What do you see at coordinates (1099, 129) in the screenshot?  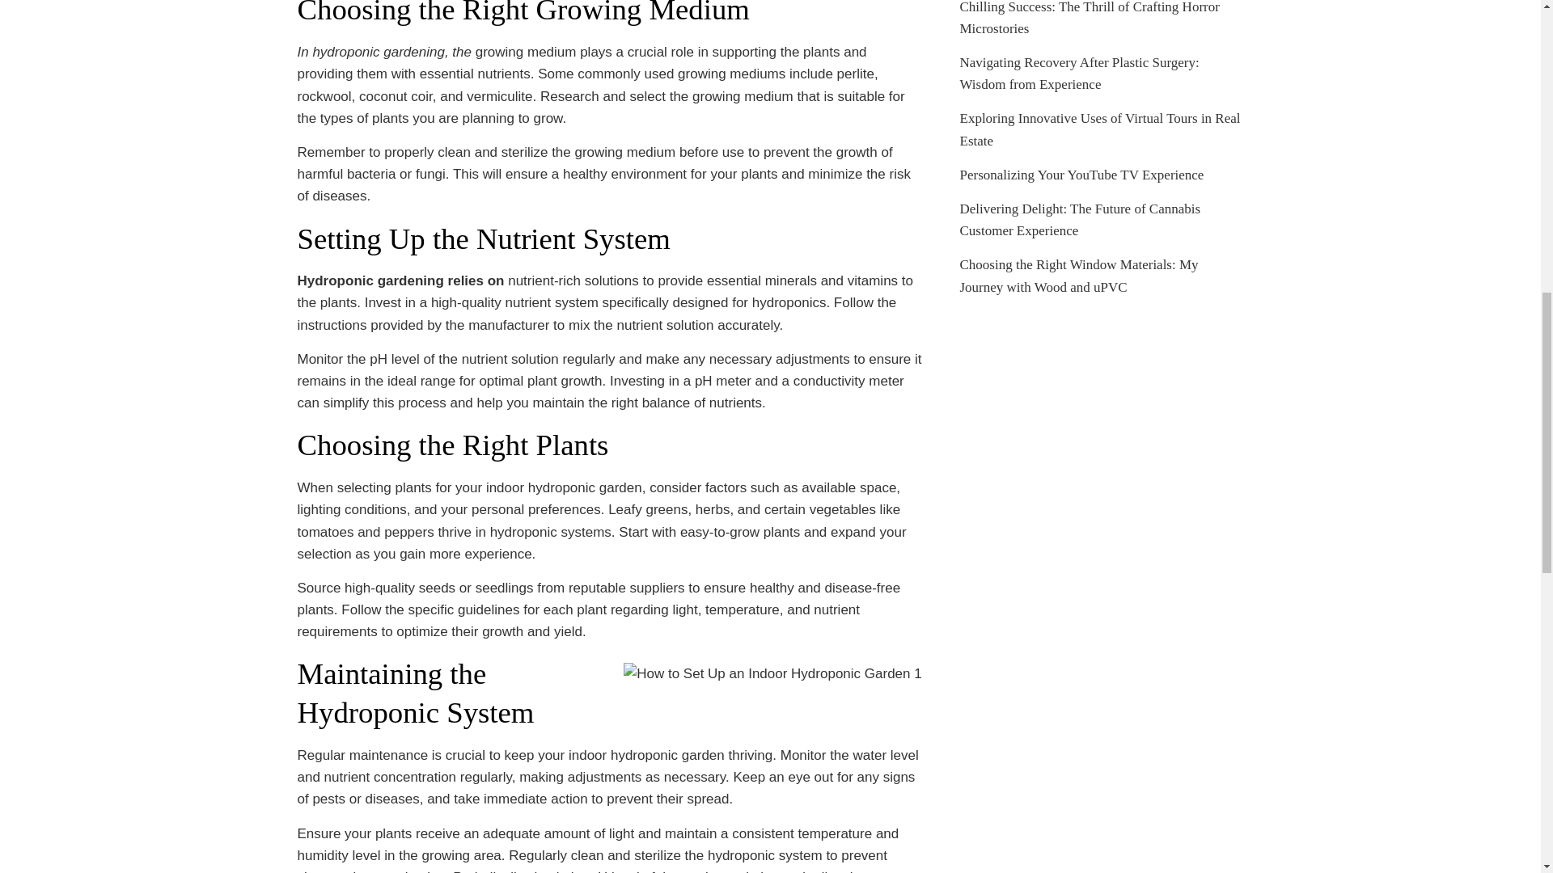 I see `Exploring Innovative Uses of Virtual Tours in Real Estate` at bounding box center [1099, 129].